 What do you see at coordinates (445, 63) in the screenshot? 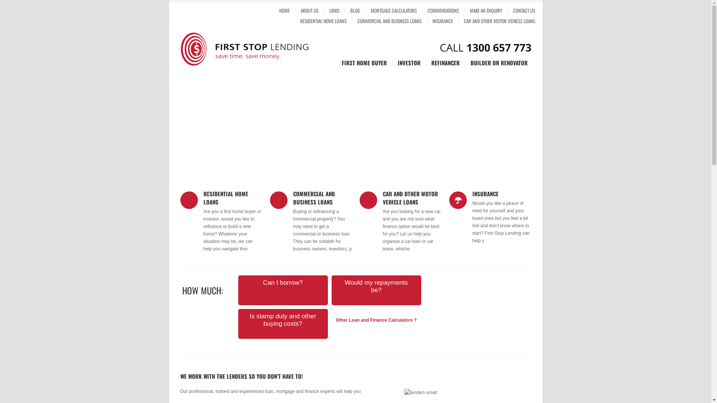
I see `REFINANCER` at bounding box center [445, 63].